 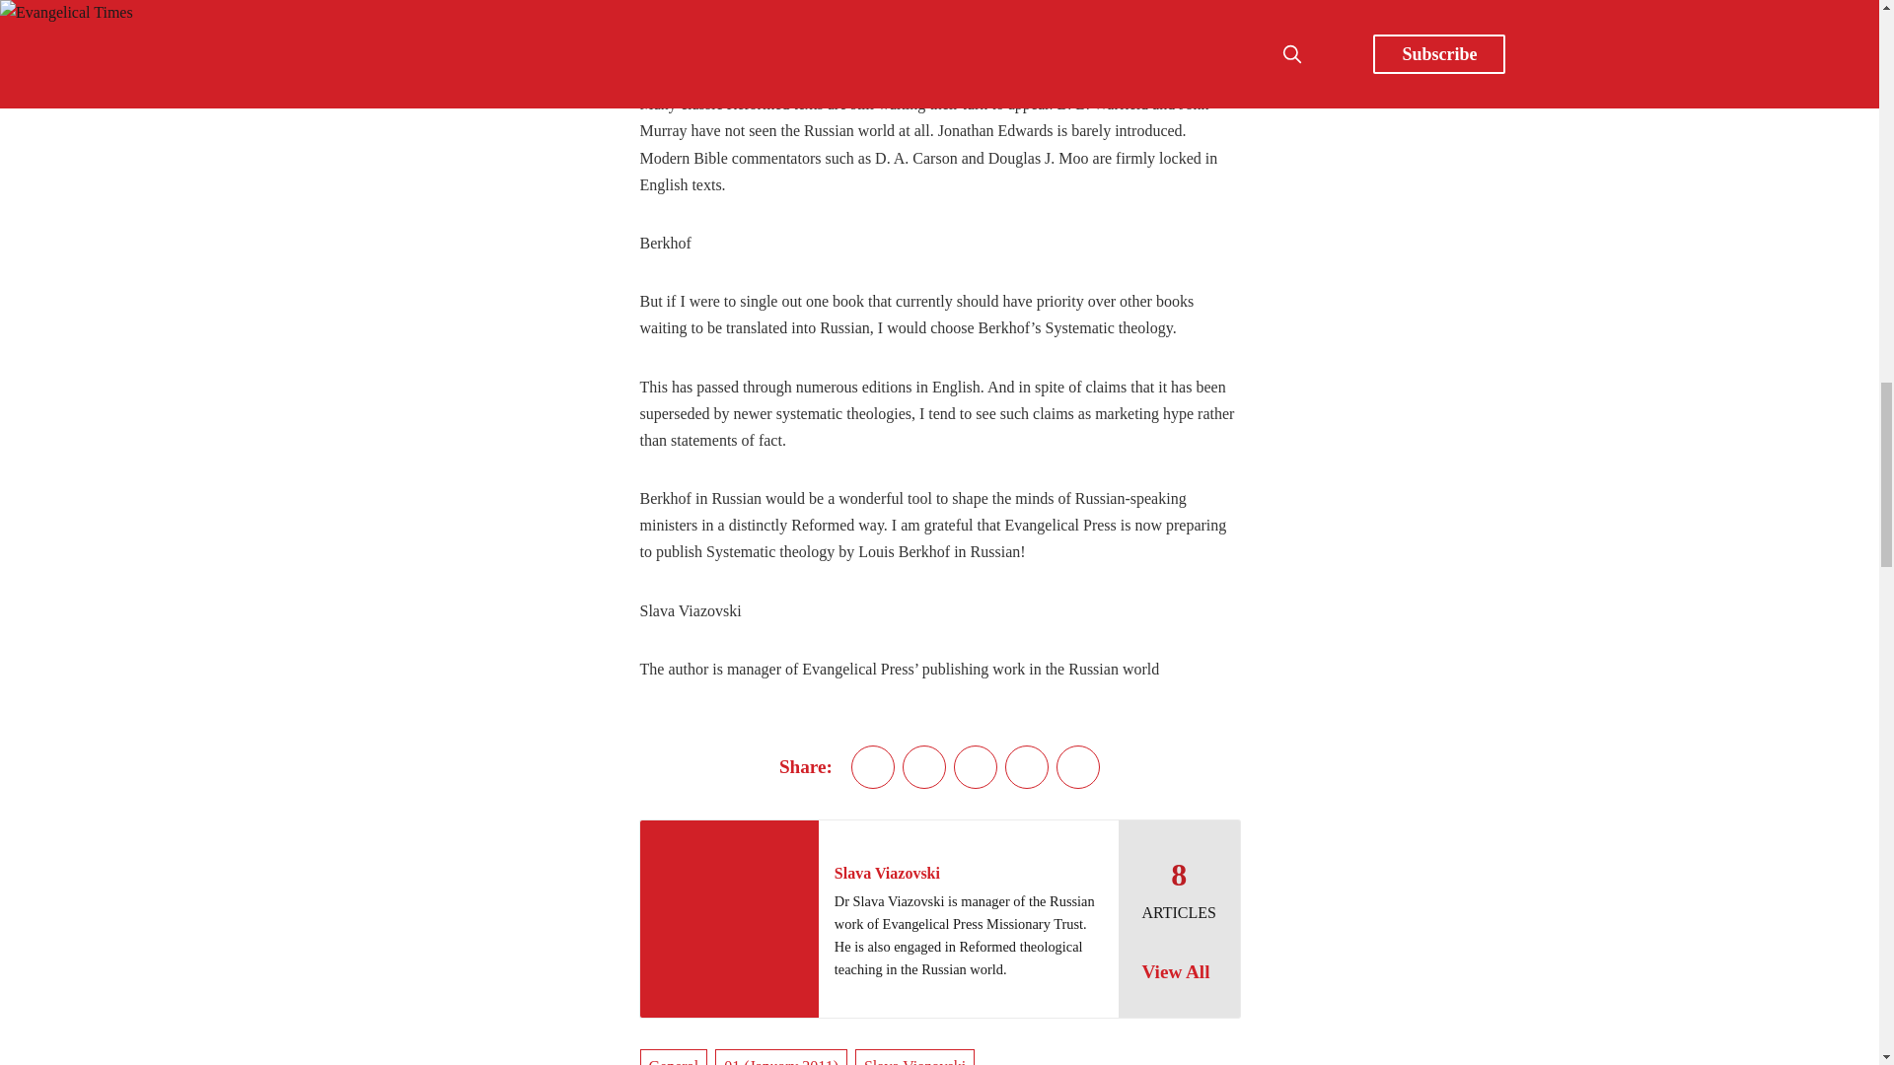 What do you see at coordinates (872, 767) in the screenshot?
I see `Share on Twitter` at bounding box center [872, 767].